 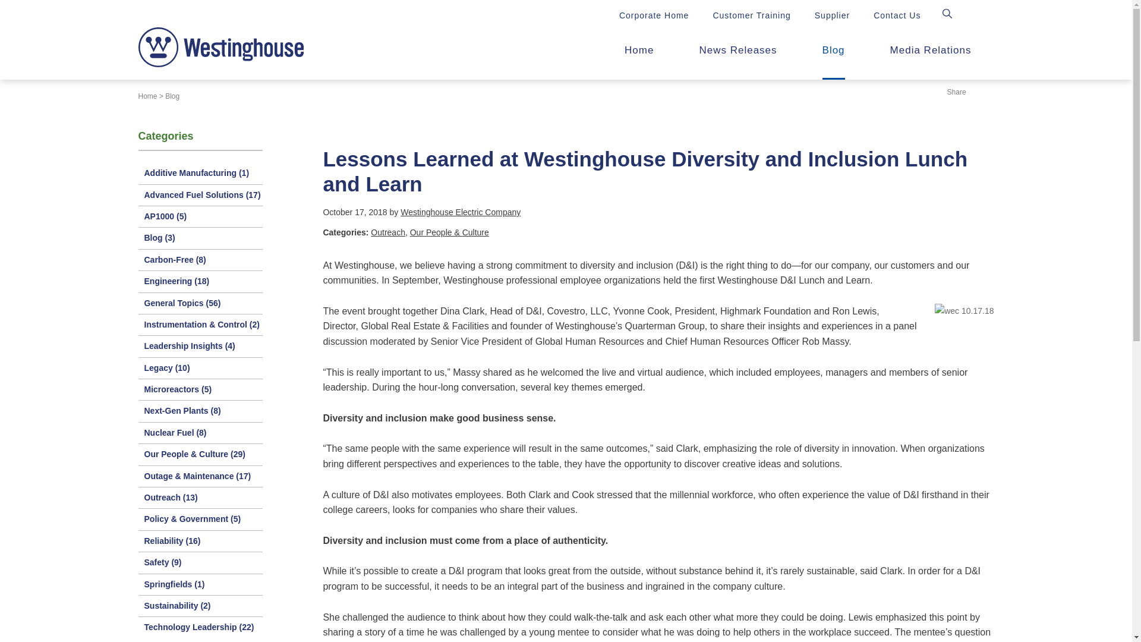 I want to click on Customer Training, so click(x=751, y=15).